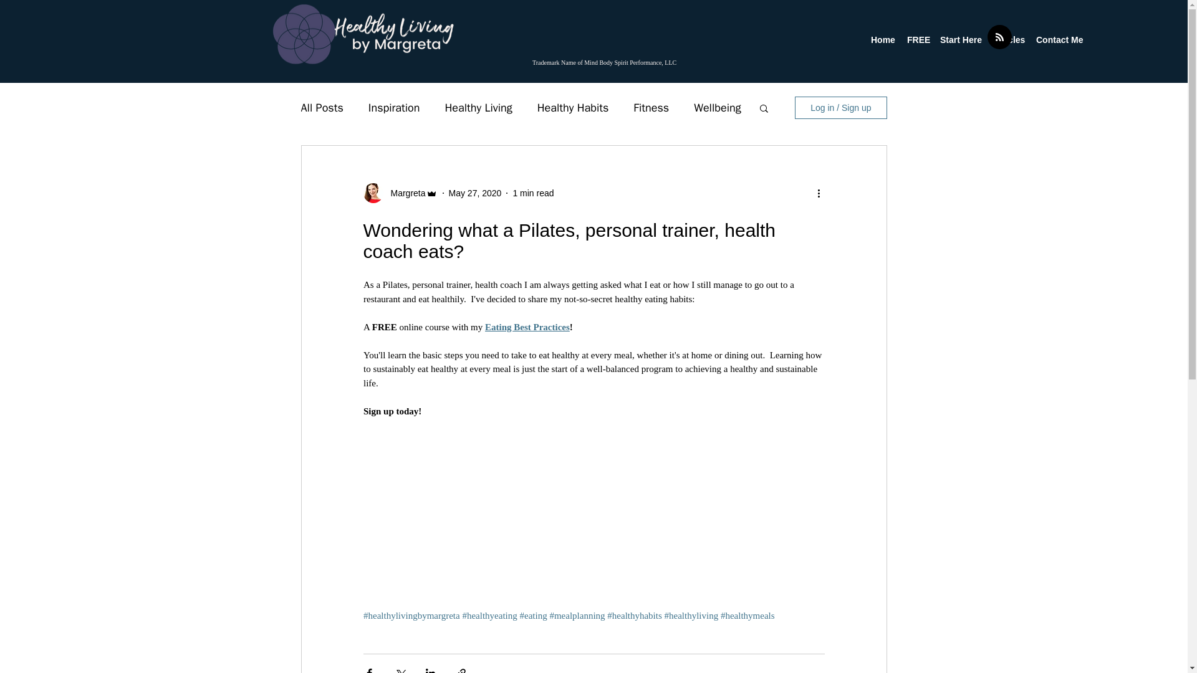 This screenshot has width=1197, height=673. What do you see at coordinates (651, 107) in the screenshot?
I see `Fitness` at bounding box center [651, 107].